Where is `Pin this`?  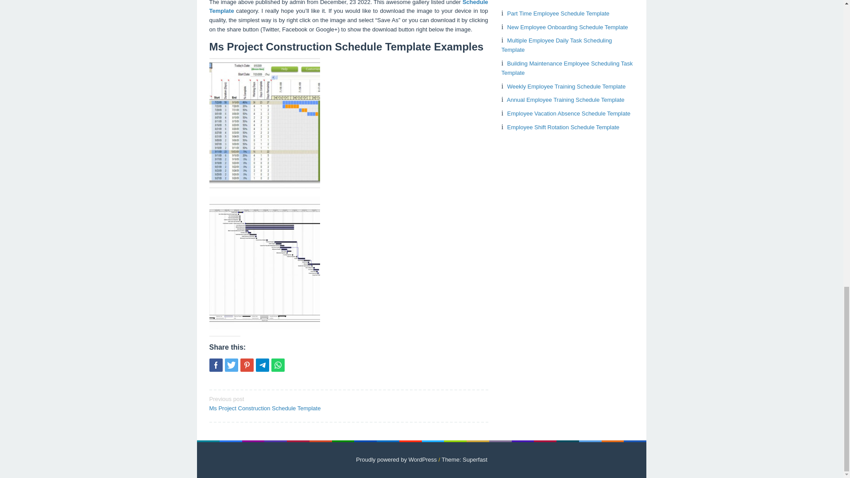 Pin this is located at coordinates (246, 365).